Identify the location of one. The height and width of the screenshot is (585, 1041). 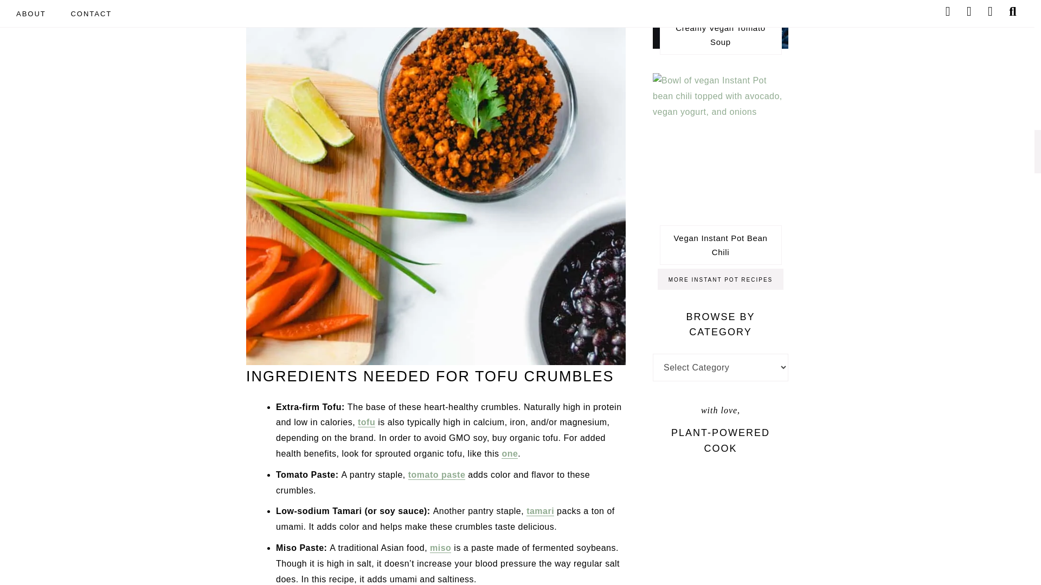
(510, 454).